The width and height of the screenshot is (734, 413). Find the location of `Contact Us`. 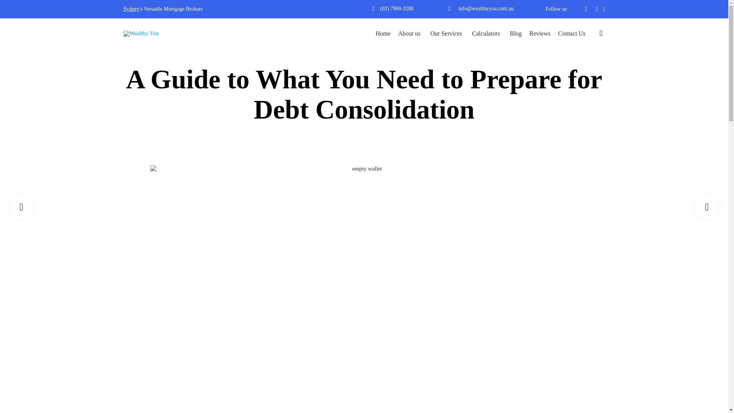

Contact Us is located at coordinates (572, 34).